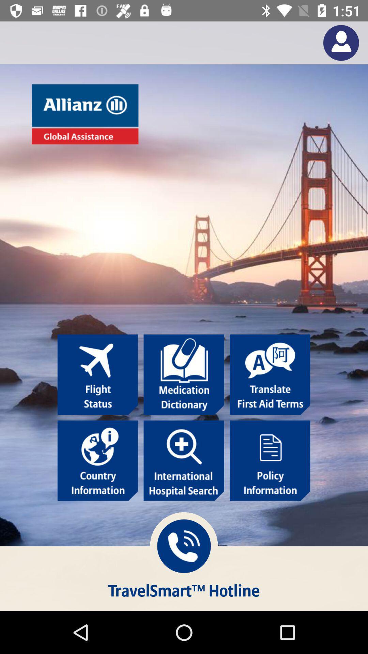  Describe the element at coordinates (97, 375) in the screenshot. I see `select flight status` at that location.